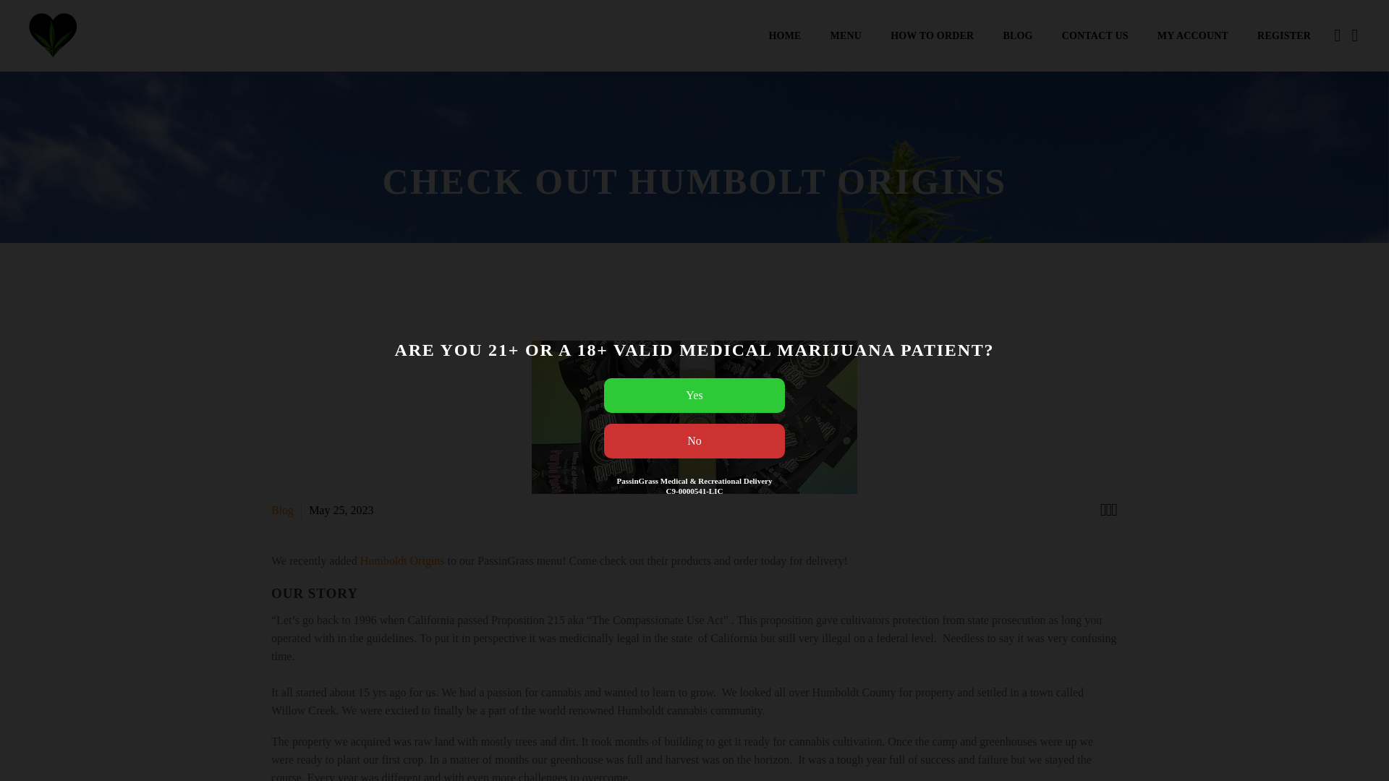 The image size is (1389, 781). I want to click on CONTACT US, so click(1095, 36).